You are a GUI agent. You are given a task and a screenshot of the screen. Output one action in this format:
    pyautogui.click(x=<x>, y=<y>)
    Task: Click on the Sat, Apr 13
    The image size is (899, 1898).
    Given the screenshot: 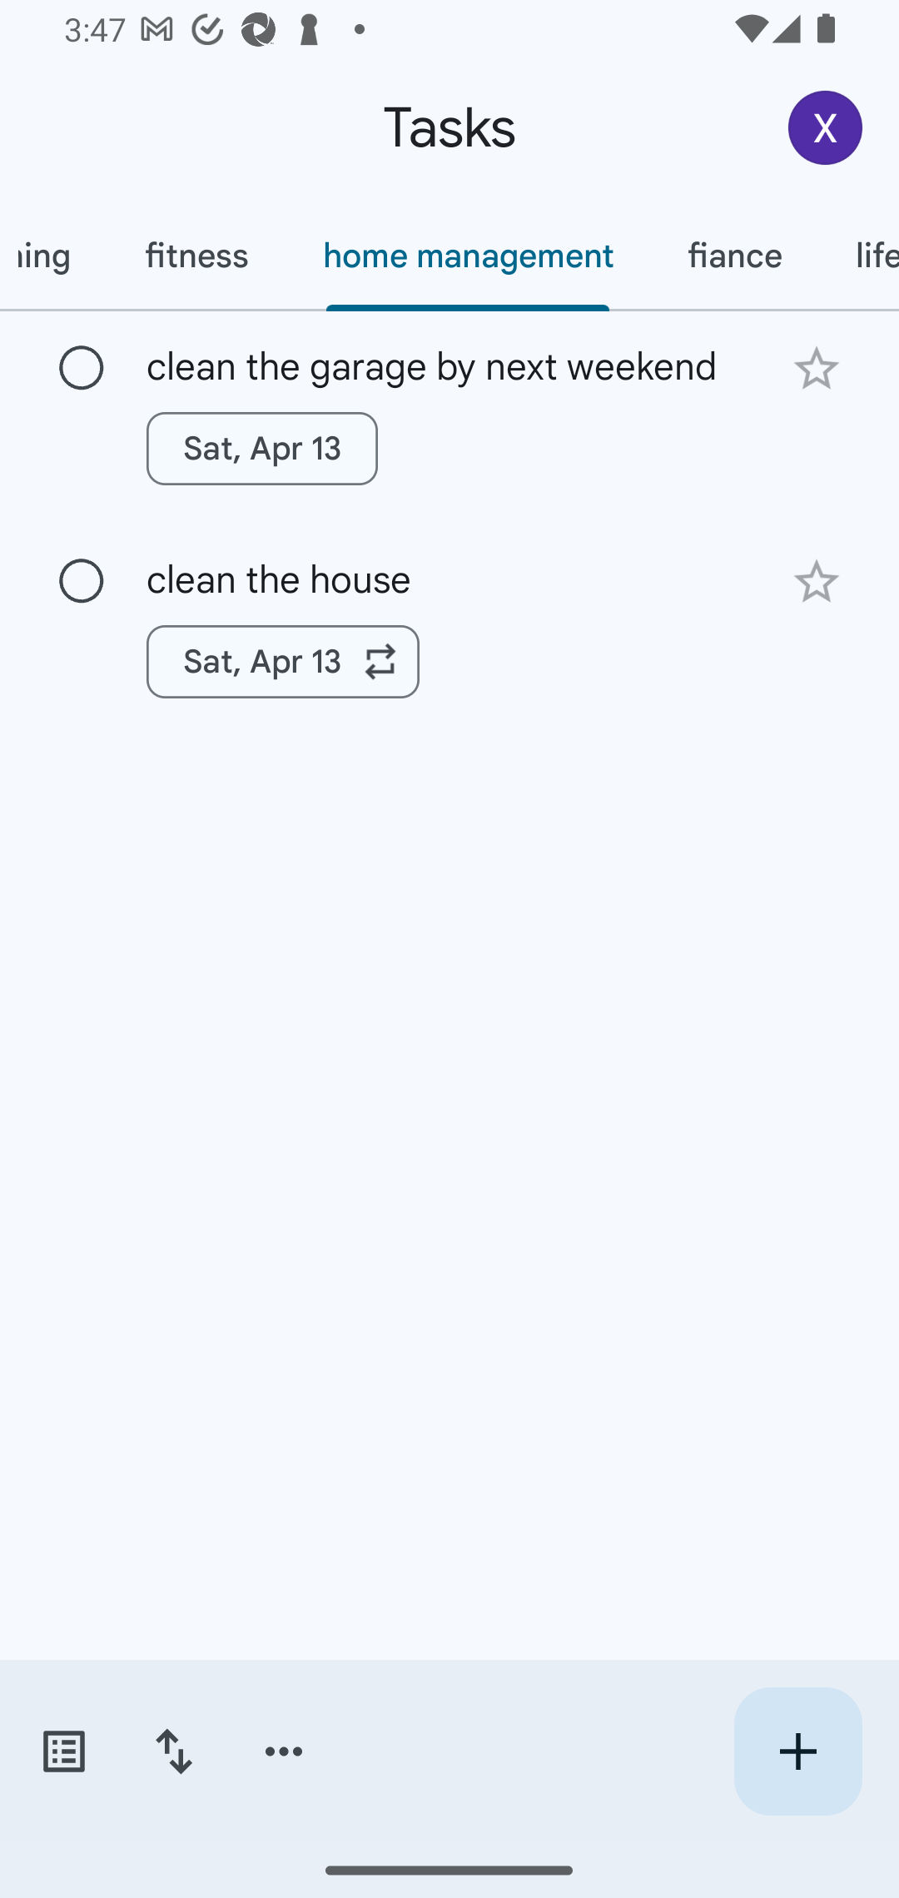 What is the action you would take?
    pyautogui.click(x=261, y=448)
    